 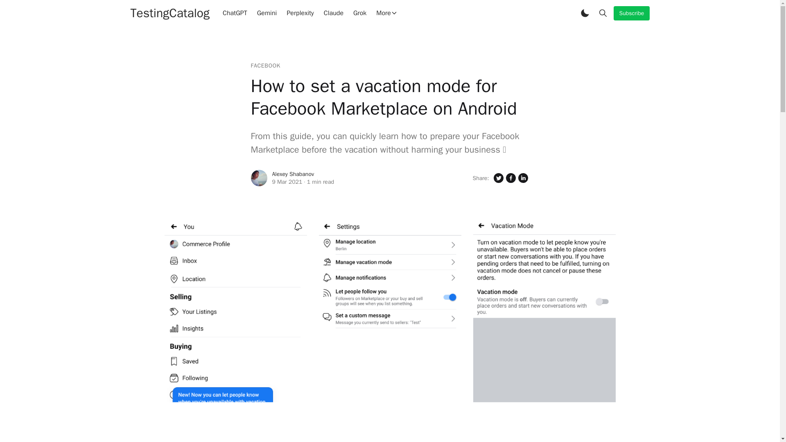 What do you see at coordinates (498, 178) in the screenshot?
I see `Share on Twitter` at bounding box center [498, 178].